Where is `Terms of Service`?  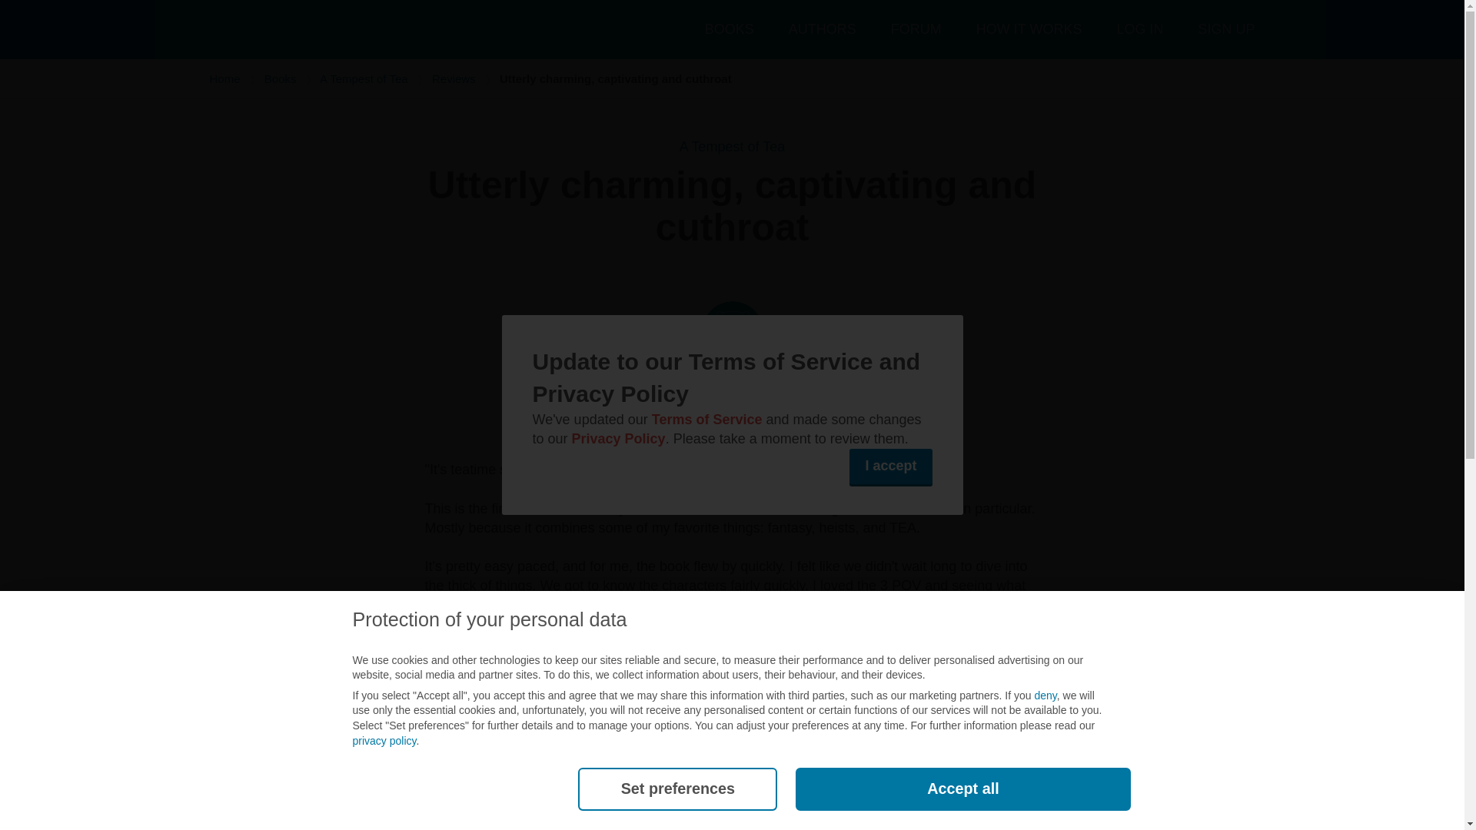
Terms of Service is located at coordinates (707, 420).